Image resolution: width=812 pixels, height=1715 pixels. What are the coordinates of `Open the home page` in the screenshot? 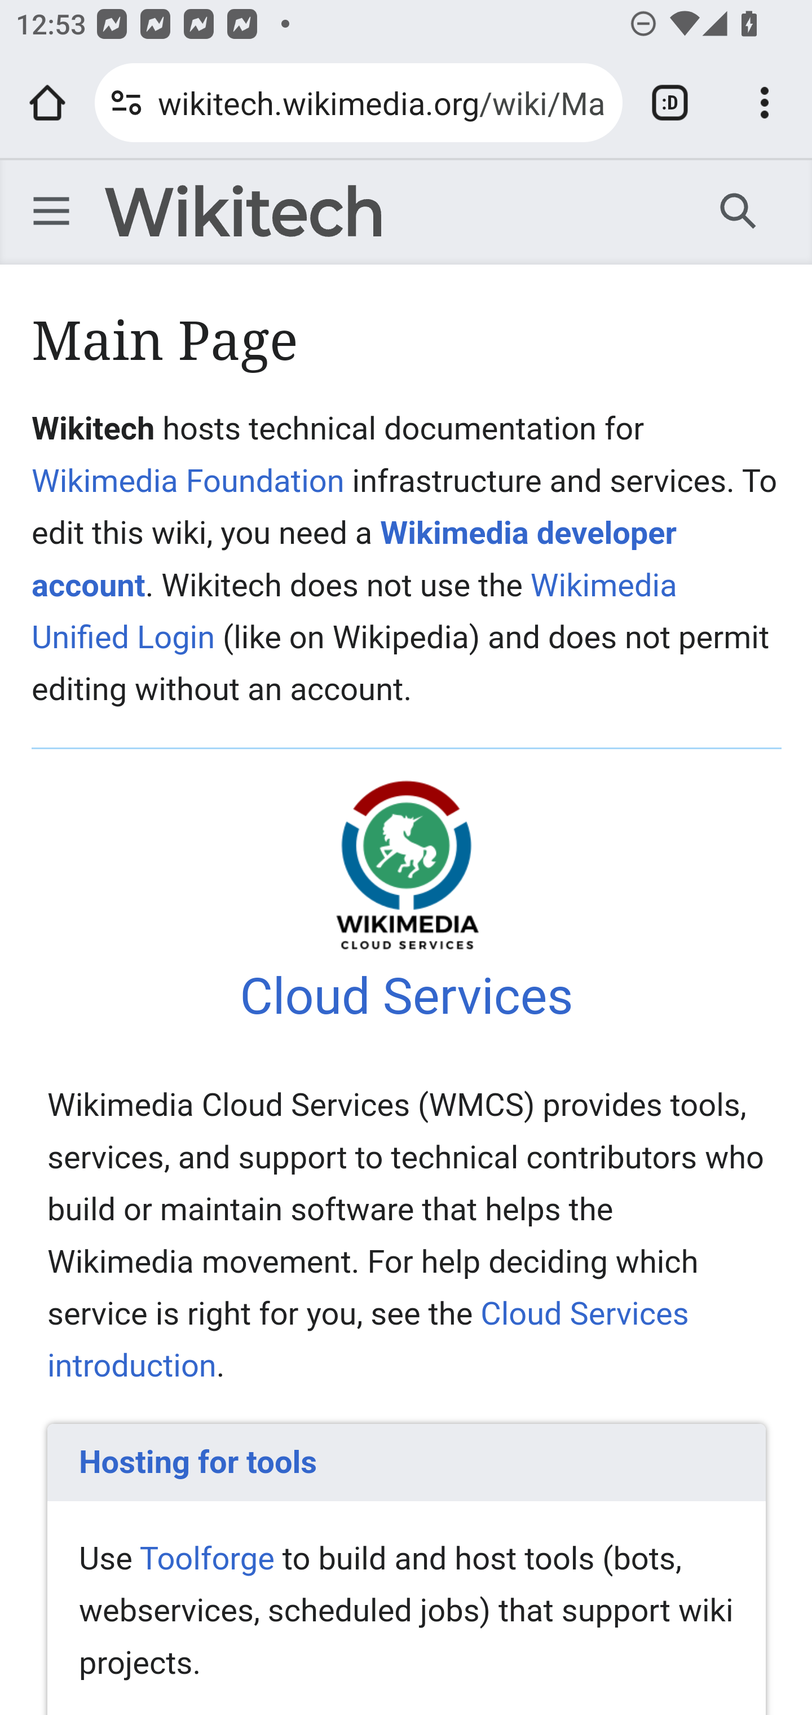 It's located at (47, 103).